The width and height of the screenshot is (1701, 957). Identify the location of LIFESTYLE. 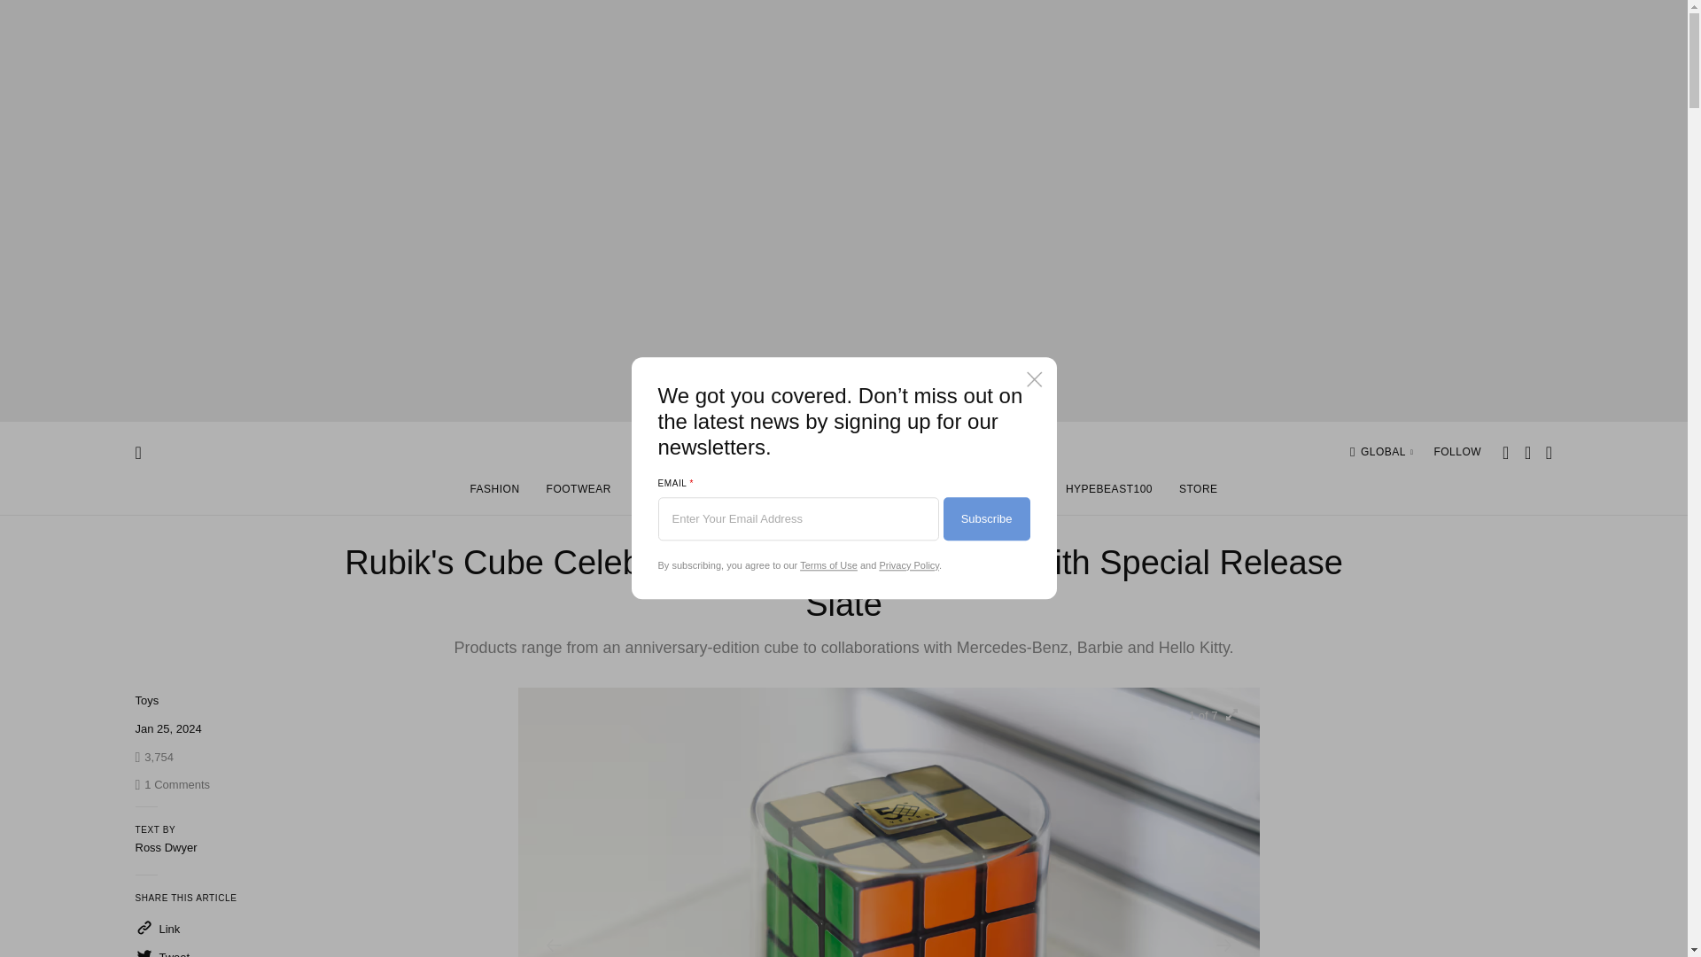
(145, 700).